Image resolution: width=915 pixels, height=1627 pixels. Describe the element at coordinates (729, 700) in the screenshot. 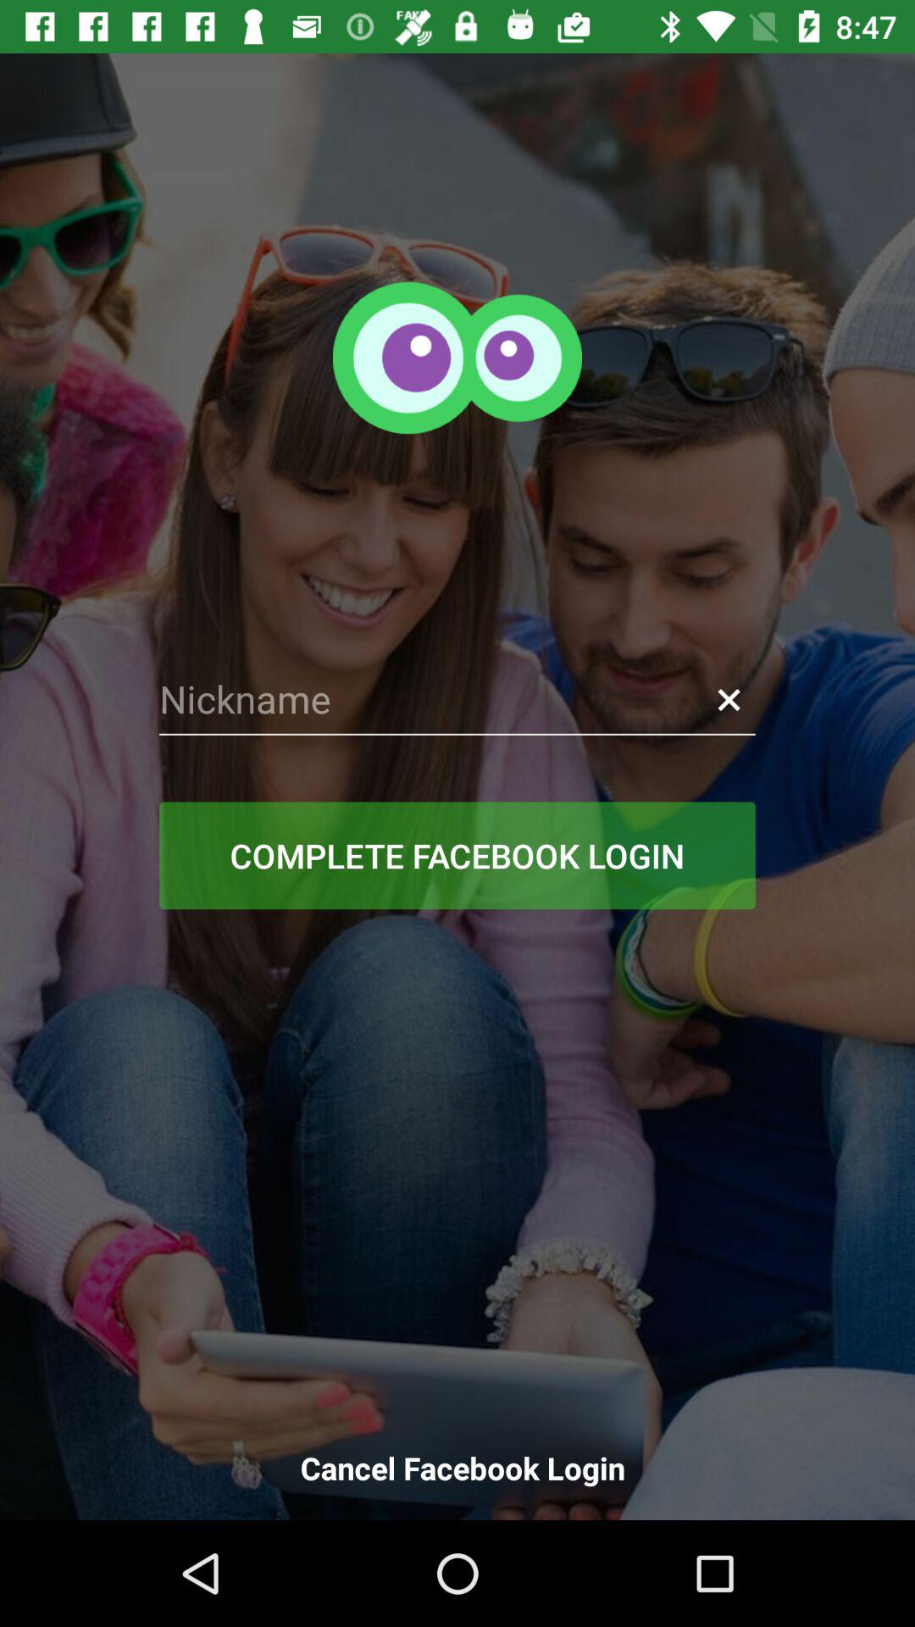

I see `turn on item above the complete facebook login` at that location.